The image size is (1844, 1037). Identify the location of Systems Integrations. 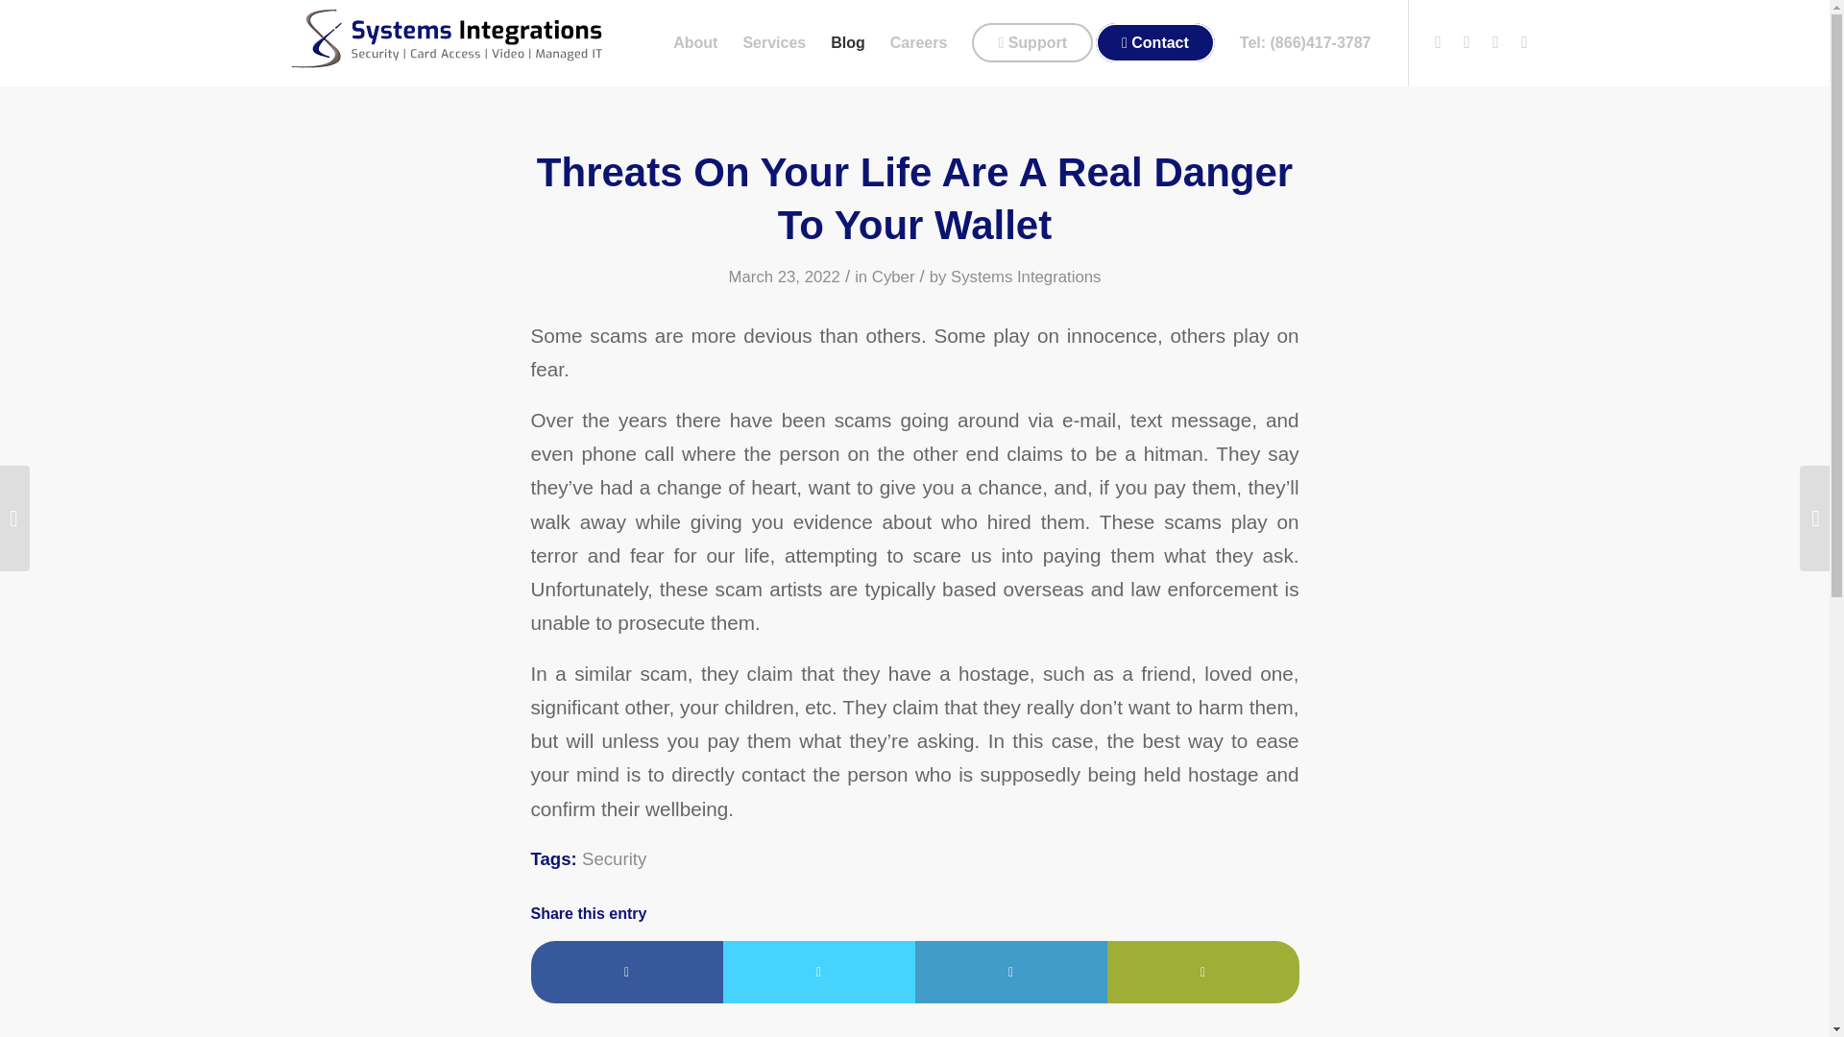
(1026, 277).